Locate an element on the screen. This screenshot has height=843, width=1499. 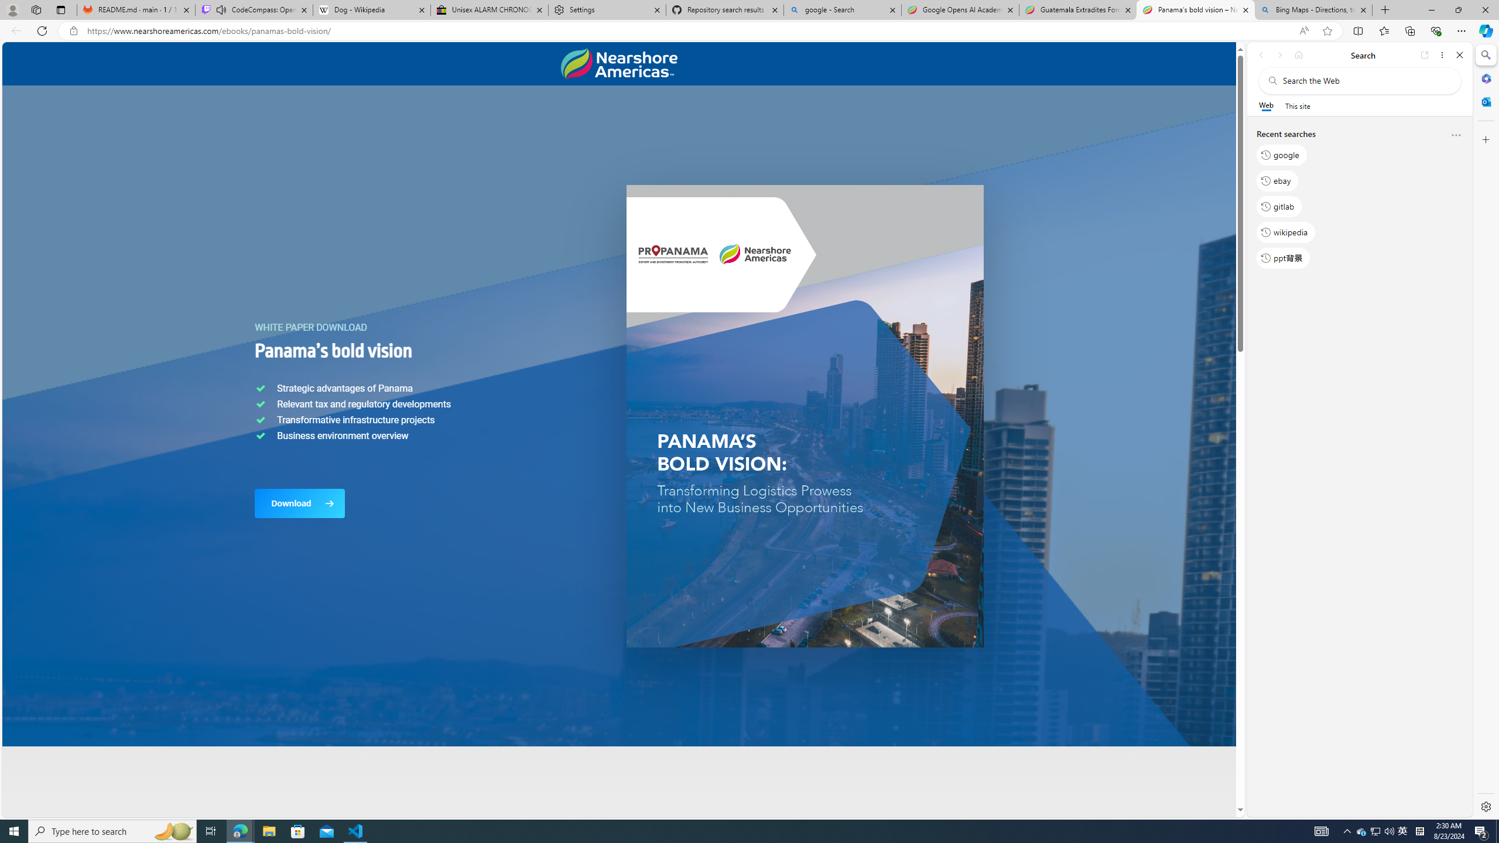
Open link in new tab is located at coordinates (1425, 55).